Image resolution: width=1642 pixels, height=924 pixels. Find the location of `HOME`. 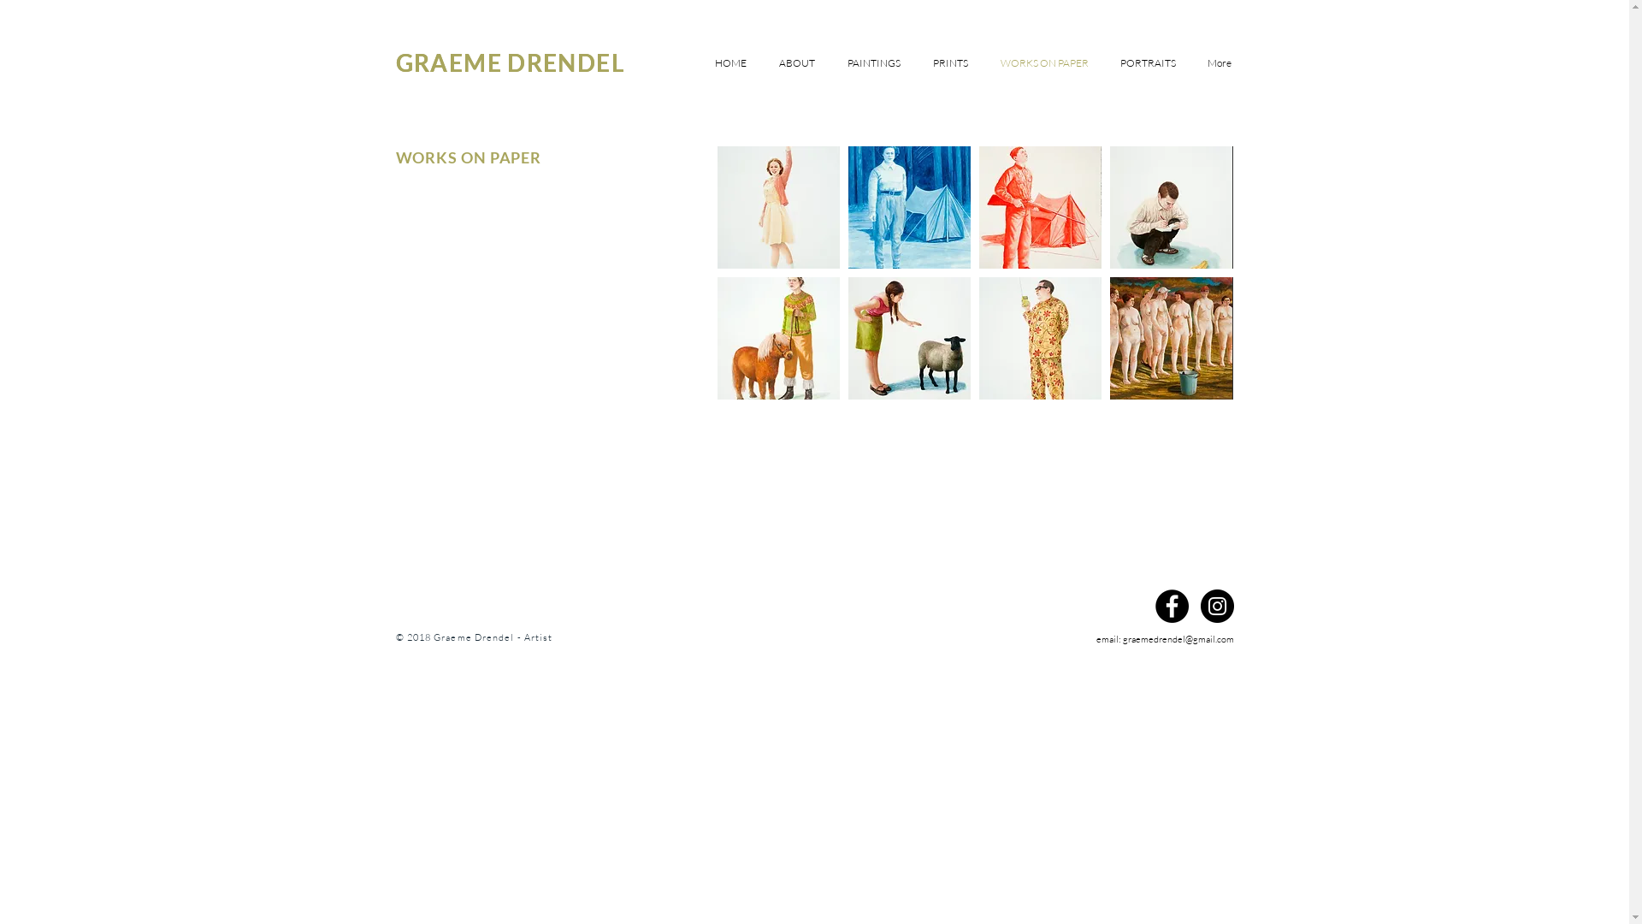

HOME is located at coordinates (732, 63).